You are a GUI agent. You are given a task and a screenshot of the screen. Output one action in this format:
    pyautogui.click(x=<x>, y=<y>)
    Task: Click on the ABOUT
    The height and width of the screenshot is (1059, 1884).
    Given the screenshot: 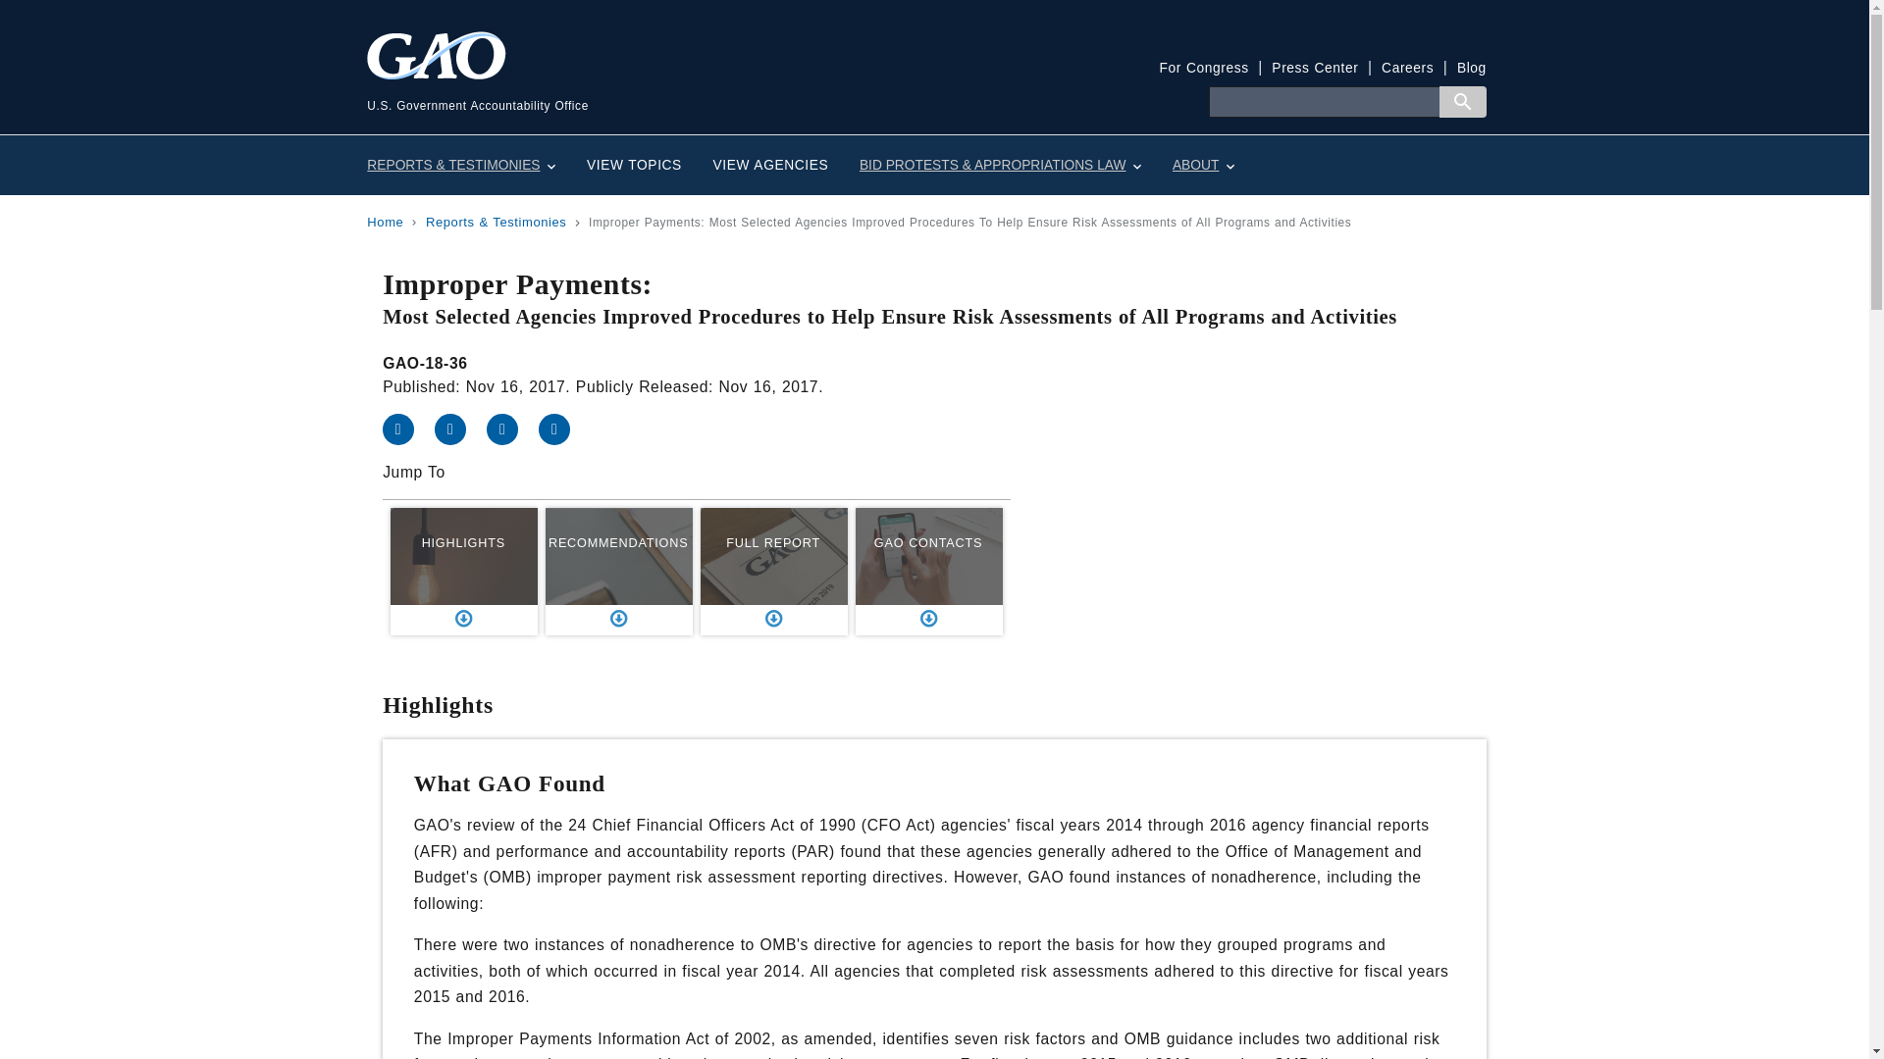 What is the action you would take?
    pyautogui.click(x=1203, y=165)
    